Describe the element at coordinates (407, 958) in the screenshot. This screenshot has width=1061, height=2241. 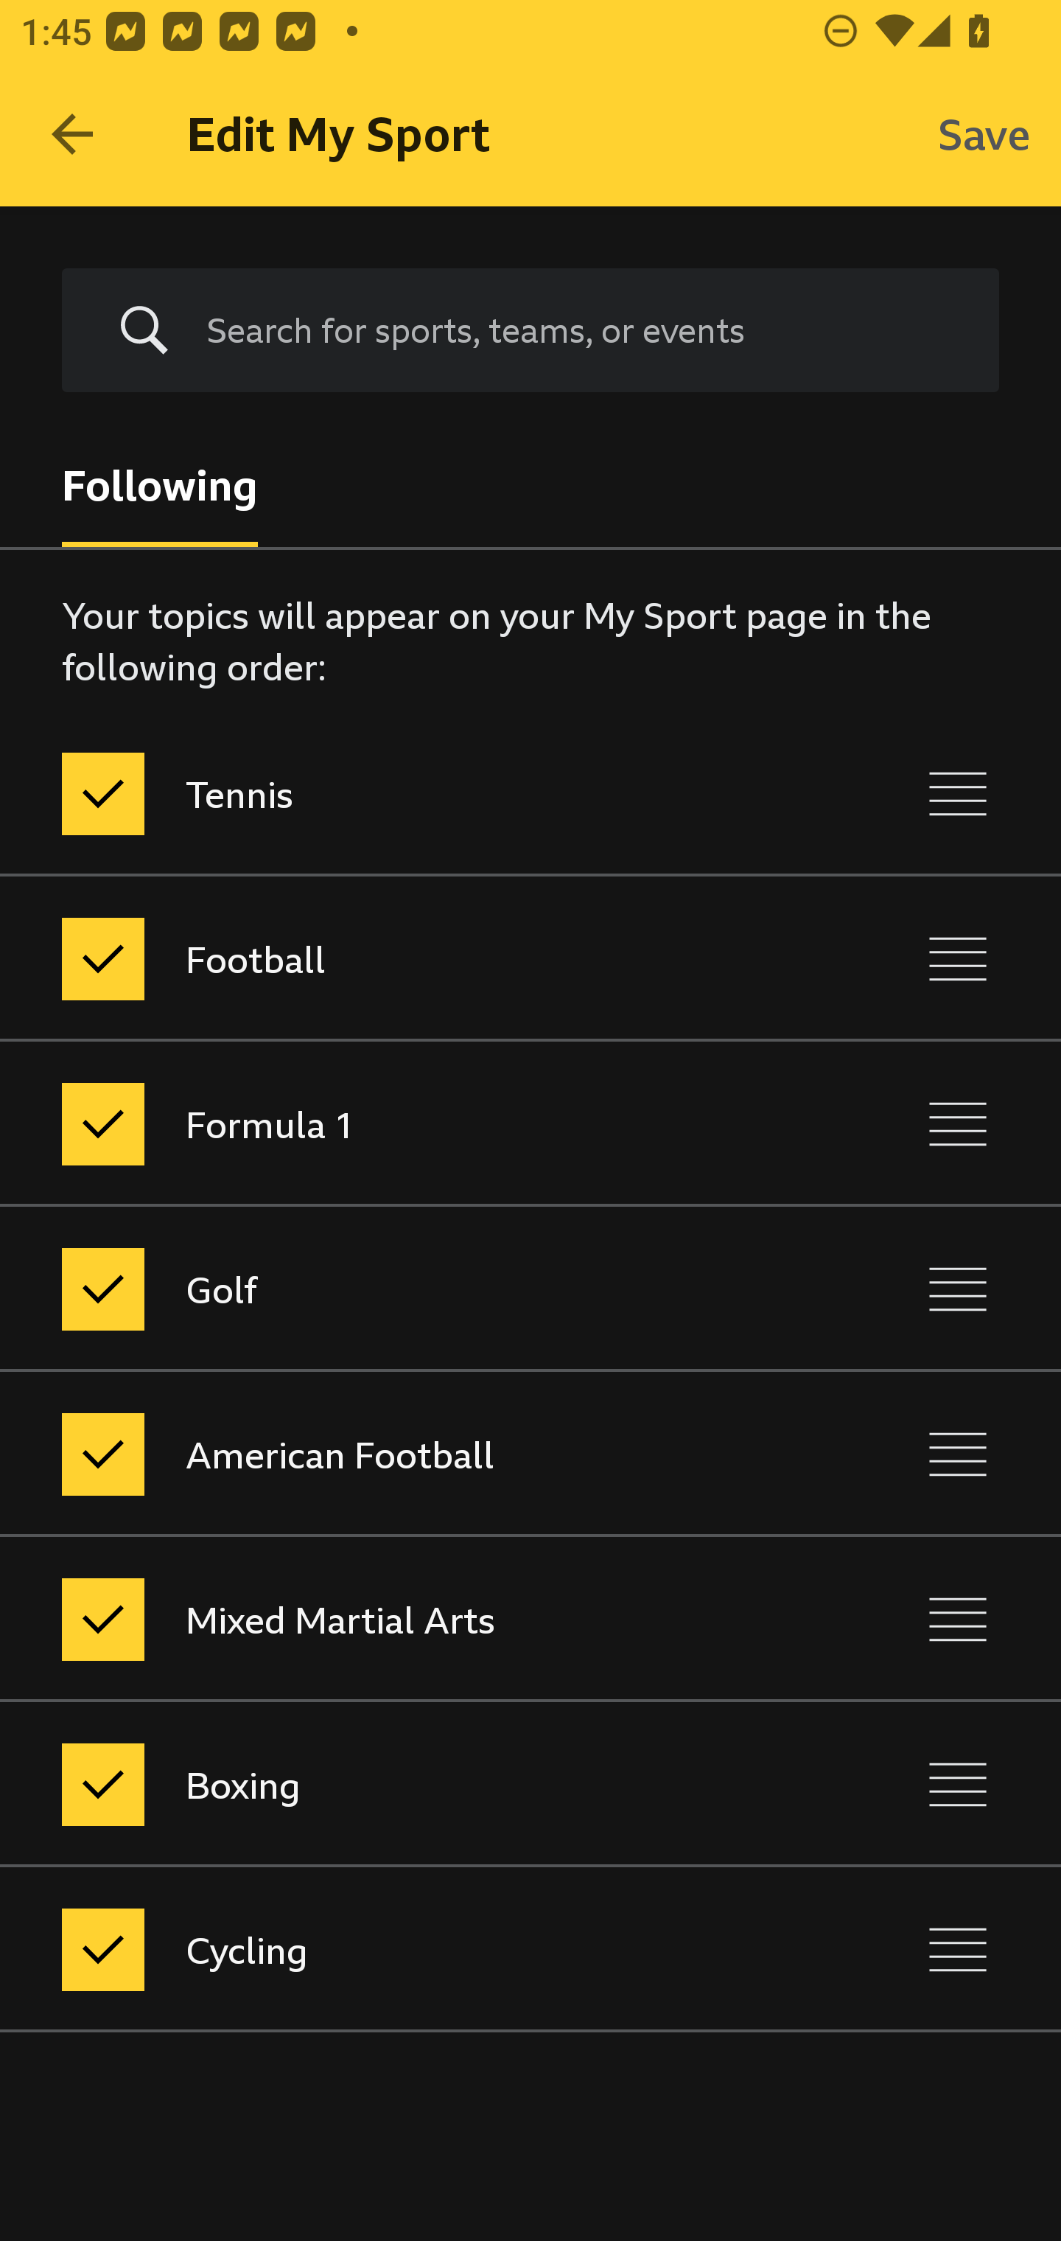
I see `Football` at that location.